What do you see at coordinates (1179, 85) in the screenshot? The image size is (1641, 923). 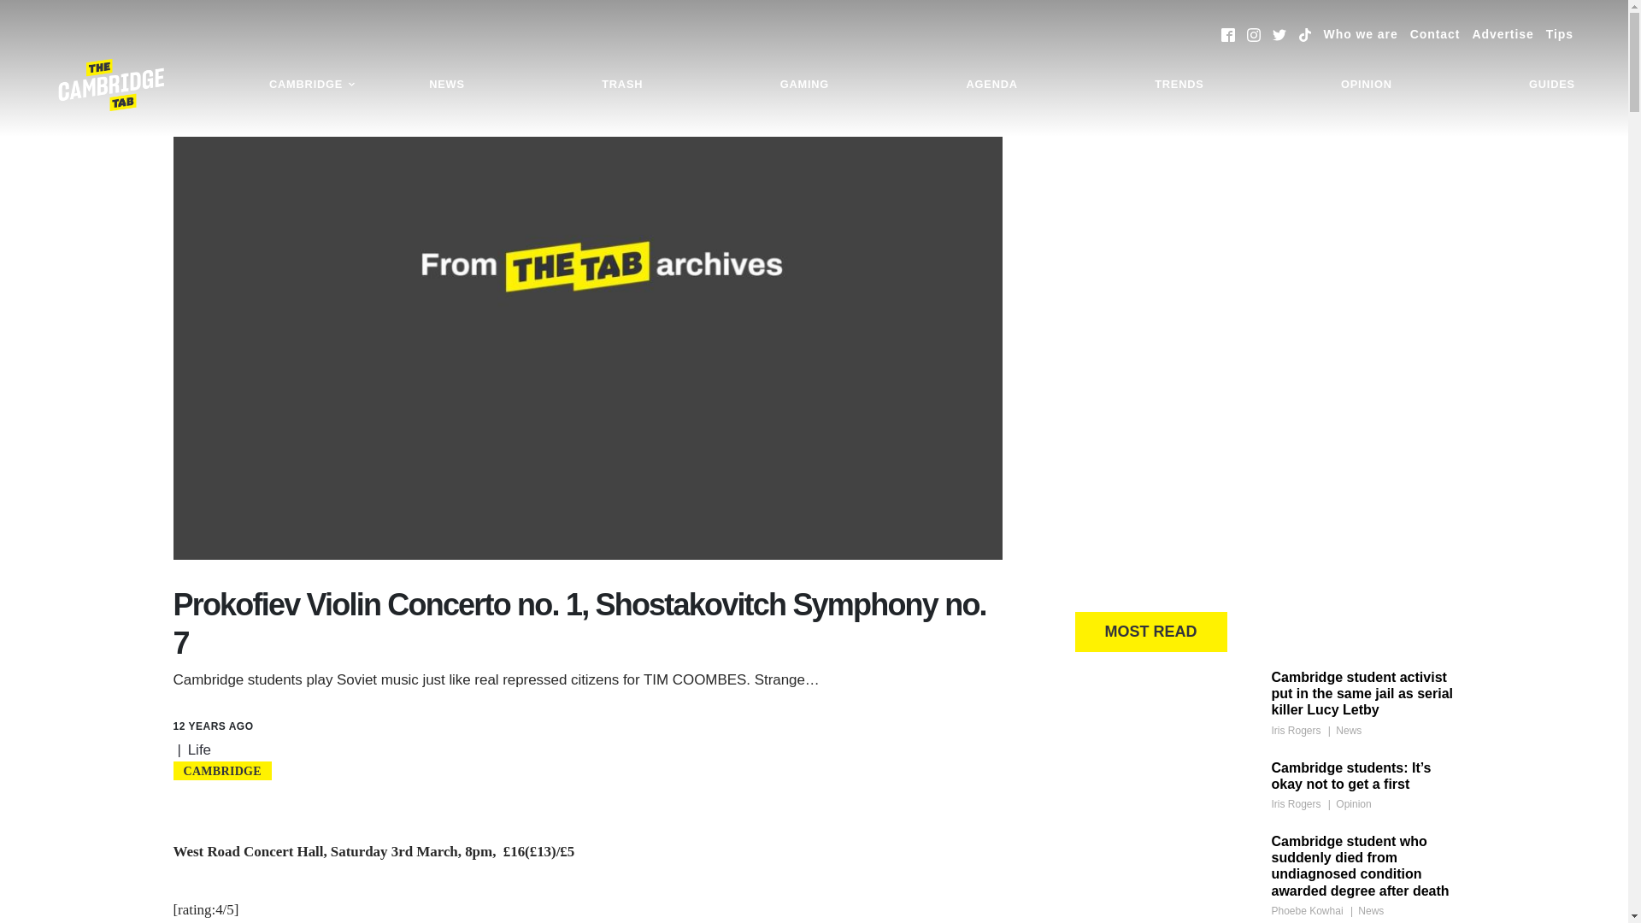 I see `TRENDS` at bounding box center [1179, 85].